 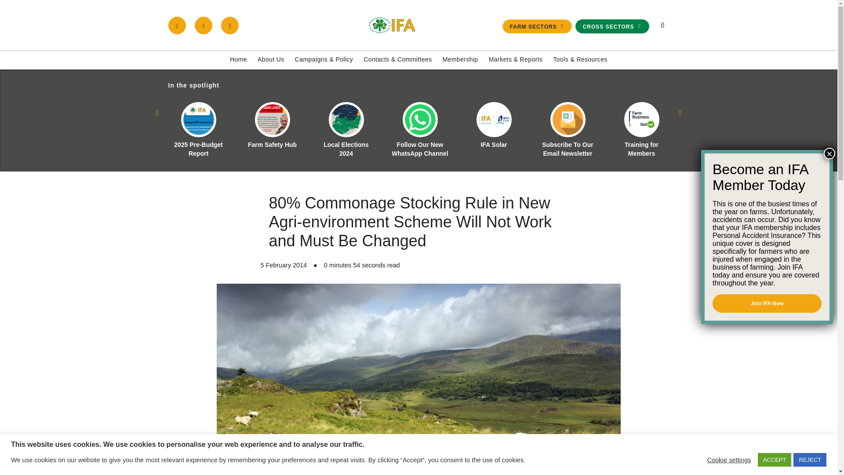 What do you see at coordinates (230, 25) in the screenshot?
I see `Get the official IFA App` at bounding box center [230, 25].